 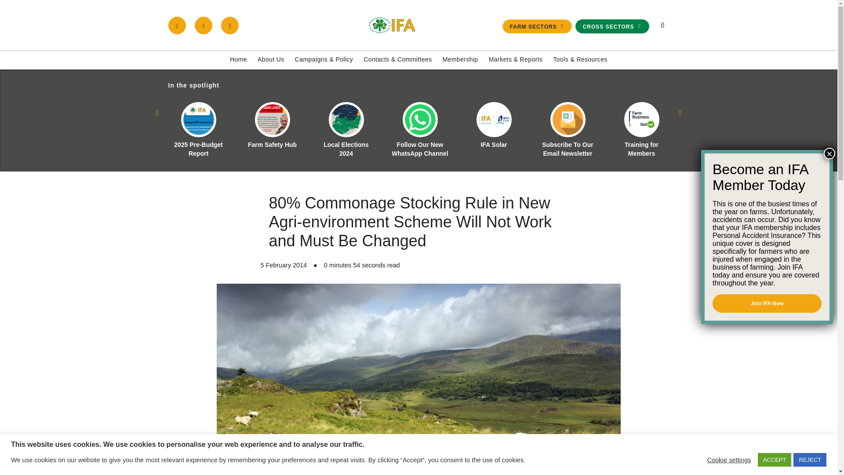 What do you see at coordinates (230, 25) in the screenshot?
I see `Get the official IFA App` at bounding box center [230, 25].